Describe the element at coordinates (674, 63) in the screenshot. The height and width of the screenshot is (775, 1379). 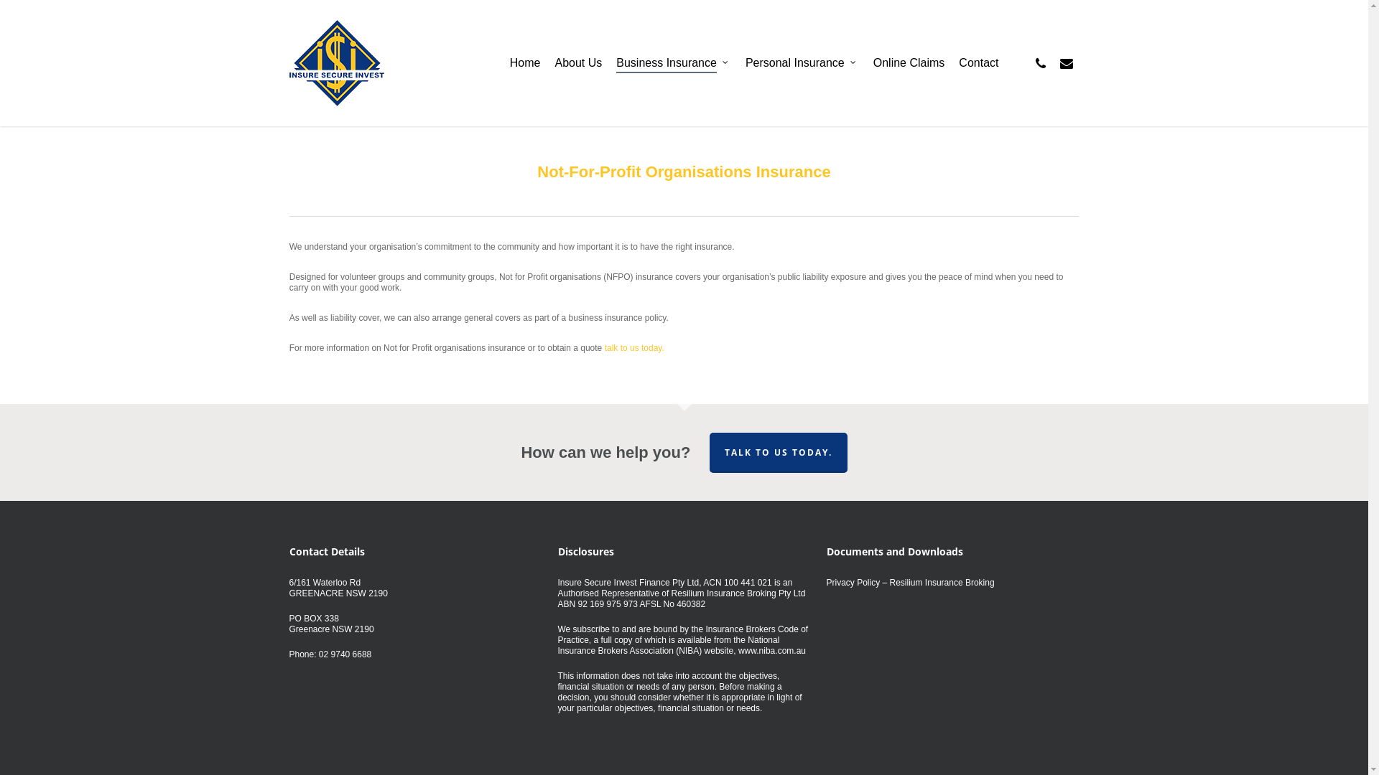
I see `Business Insurance` at that location.